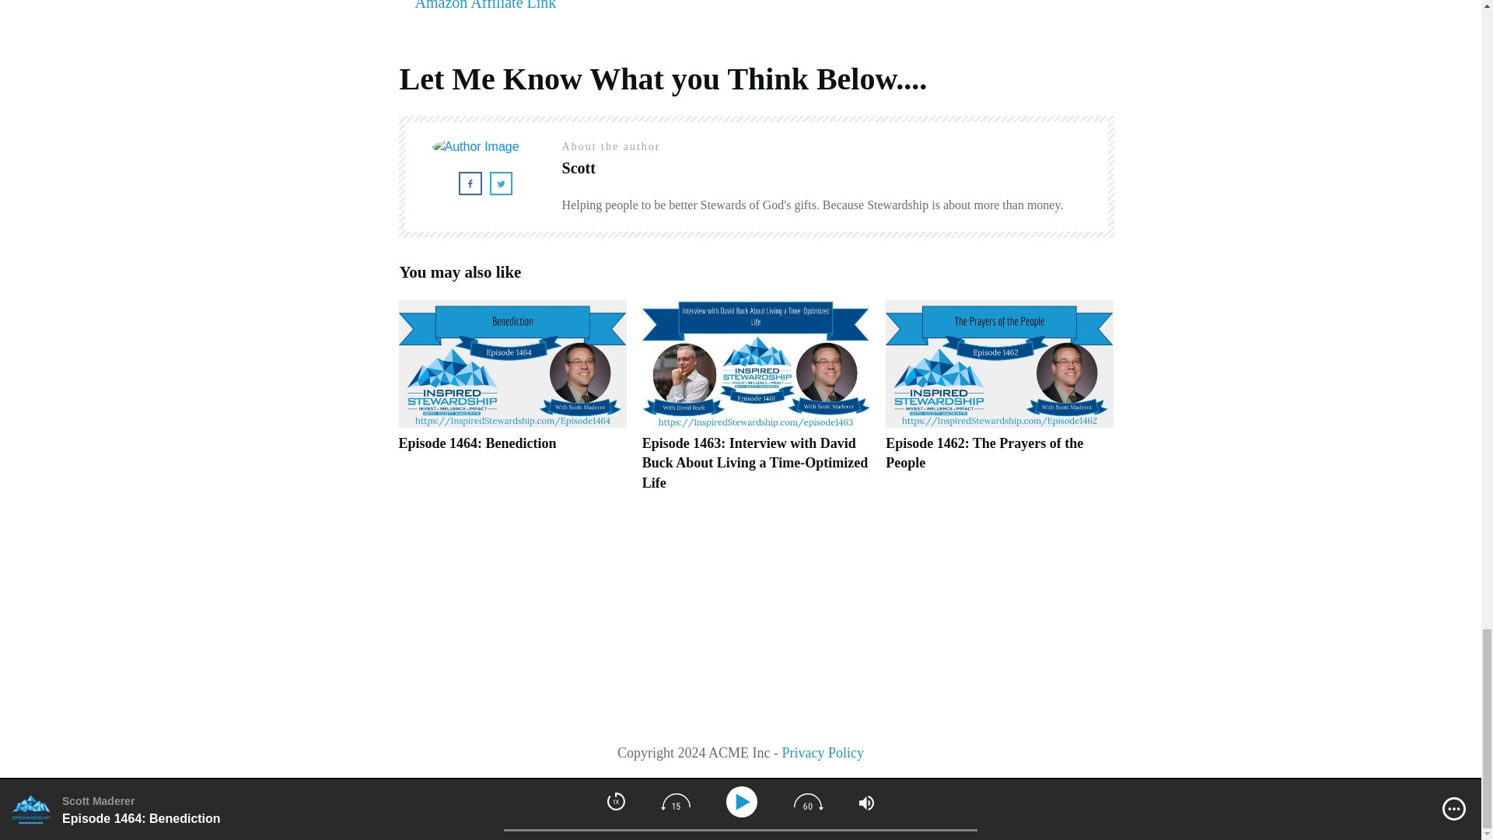 The height and width of the screenshot is (840, 1493). I want to click on Amazon Affiliate Link, so click(485, 5).